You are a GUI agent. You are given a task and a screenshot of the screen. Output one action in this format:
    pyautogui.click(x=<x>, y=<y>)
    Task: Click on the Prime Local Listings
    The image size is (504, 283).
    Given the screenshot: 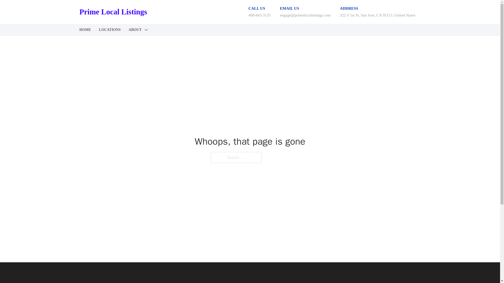 What is the action you would take?
    pyautogui.click(x=113, y=12)
    